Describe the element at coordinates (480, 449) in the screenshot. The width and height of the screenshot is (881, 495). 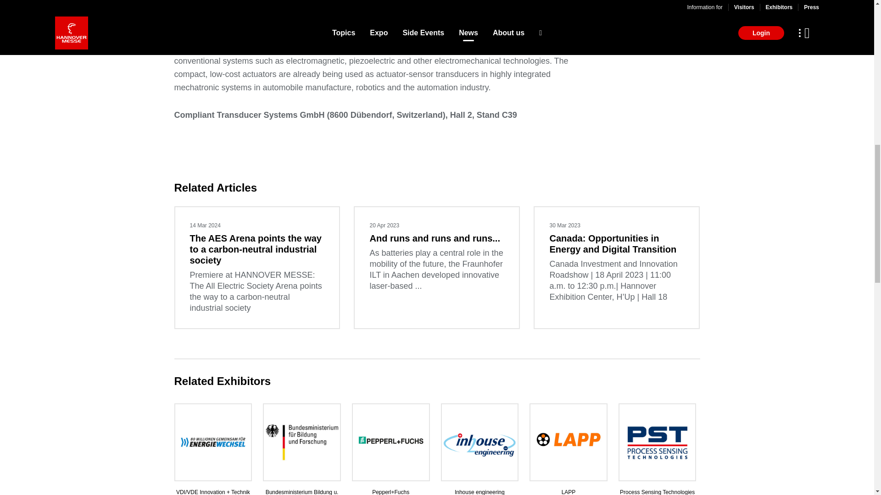
I see `Inhouse engineering` at that location.